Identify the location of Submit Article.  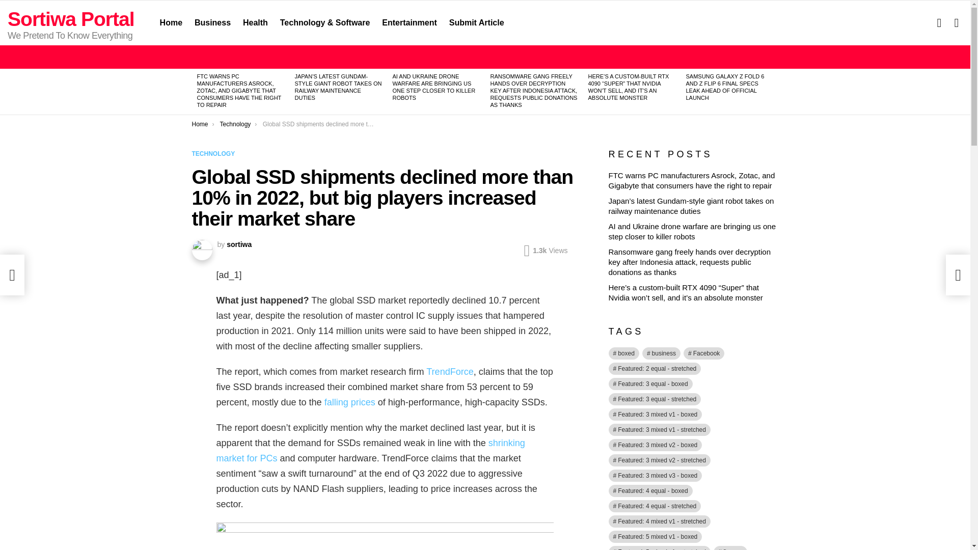
(477, 23).